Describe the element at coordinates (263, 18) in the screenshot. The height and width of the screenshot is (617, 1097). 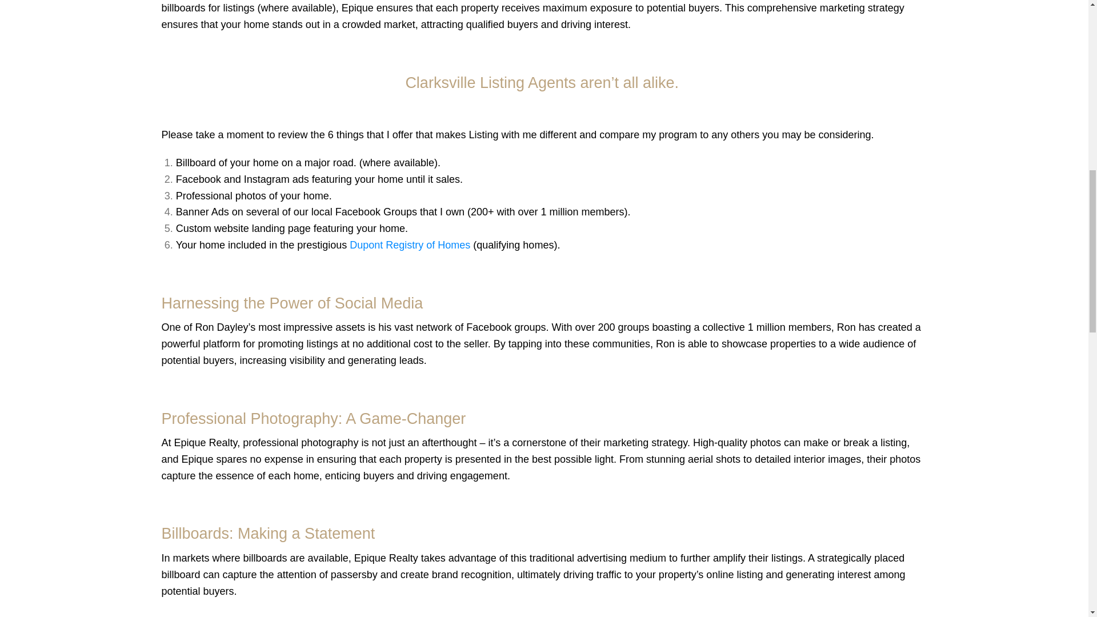
I see `Cherry Acres` at that location.